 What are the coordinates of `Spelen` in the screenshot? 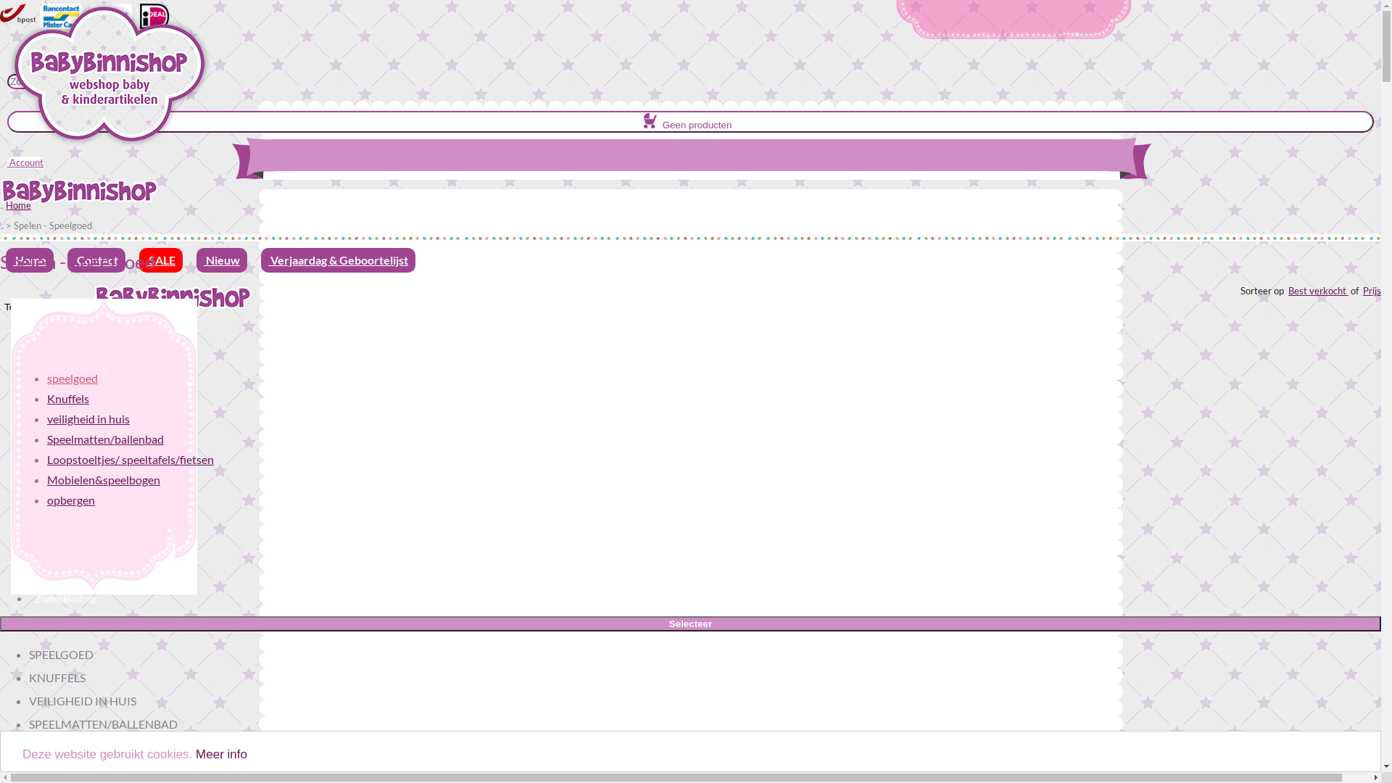 It's located at (49, 416).